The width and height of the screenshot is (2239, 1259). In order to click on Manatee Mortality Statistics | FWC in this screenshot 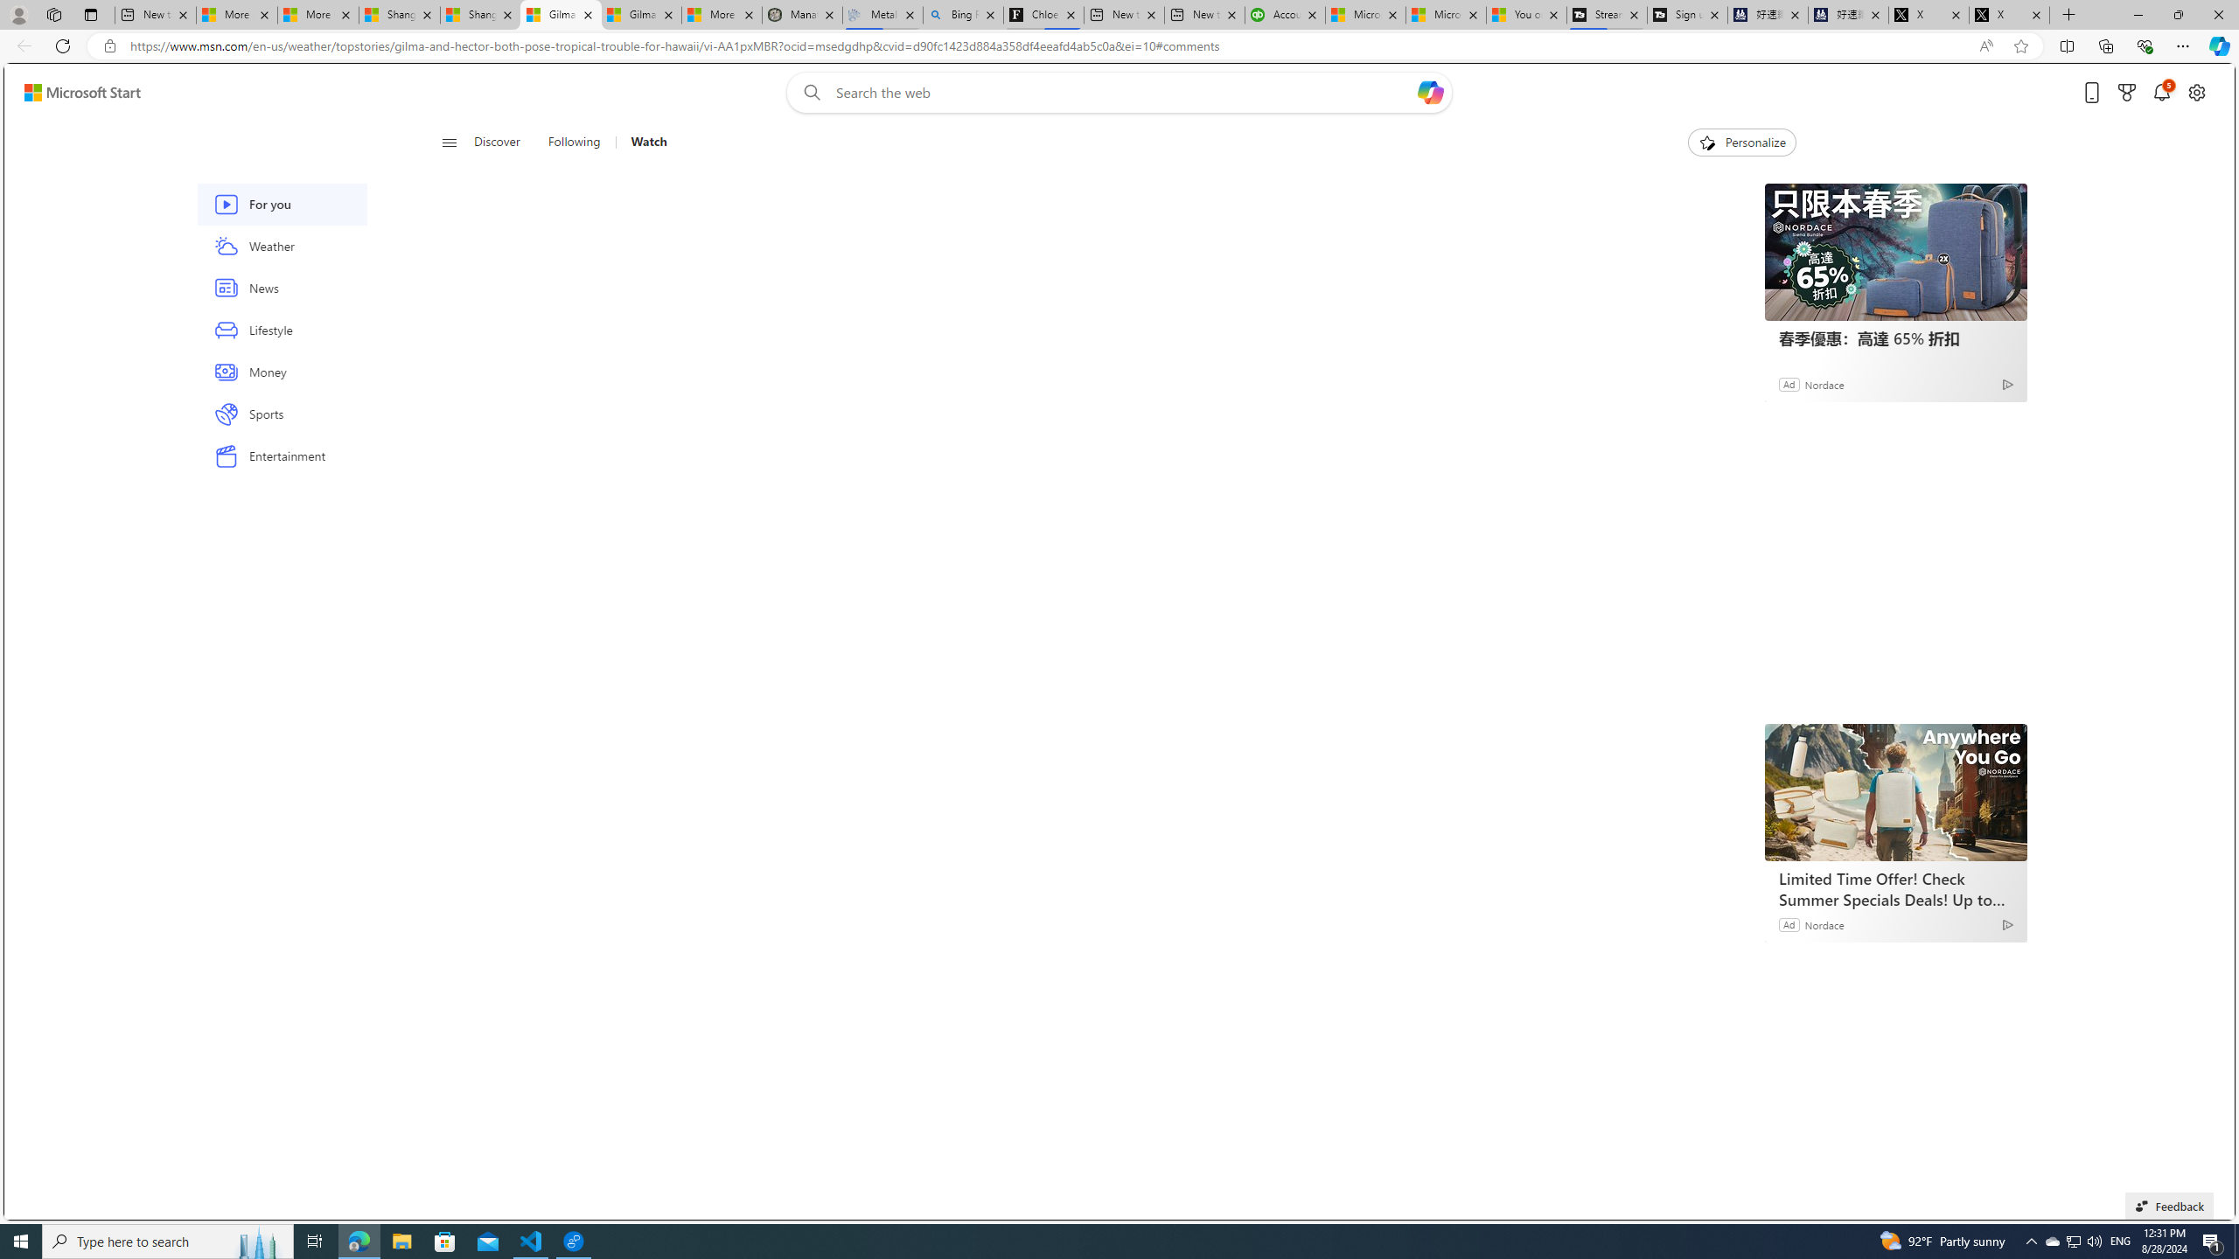, I will do `click(802, 15)`.